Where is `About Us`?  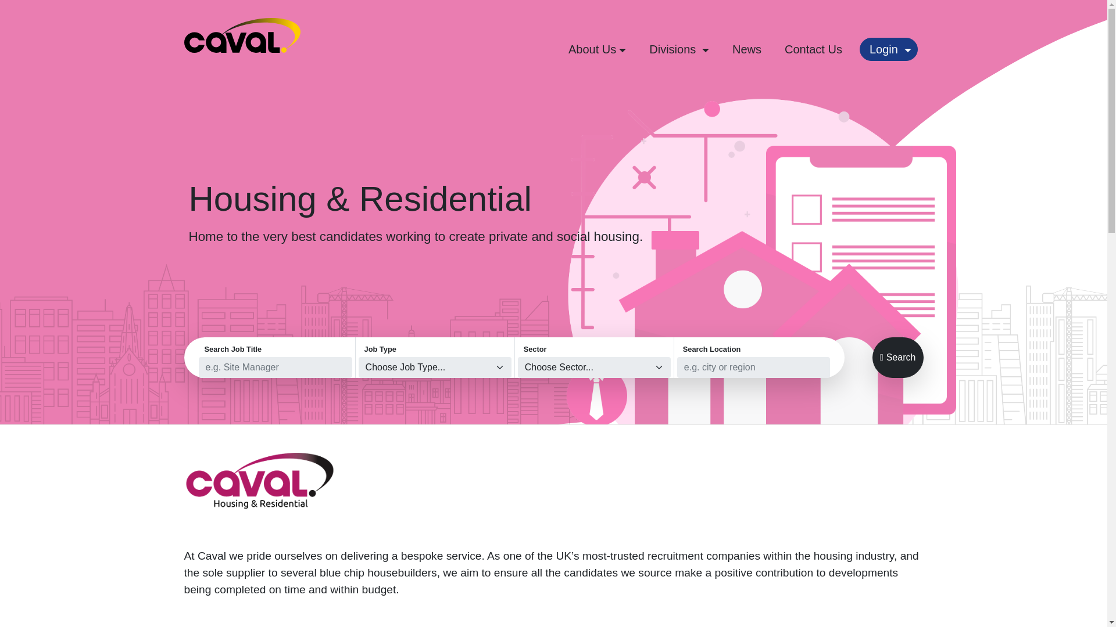 About Us is located at coordinates (596, 49).